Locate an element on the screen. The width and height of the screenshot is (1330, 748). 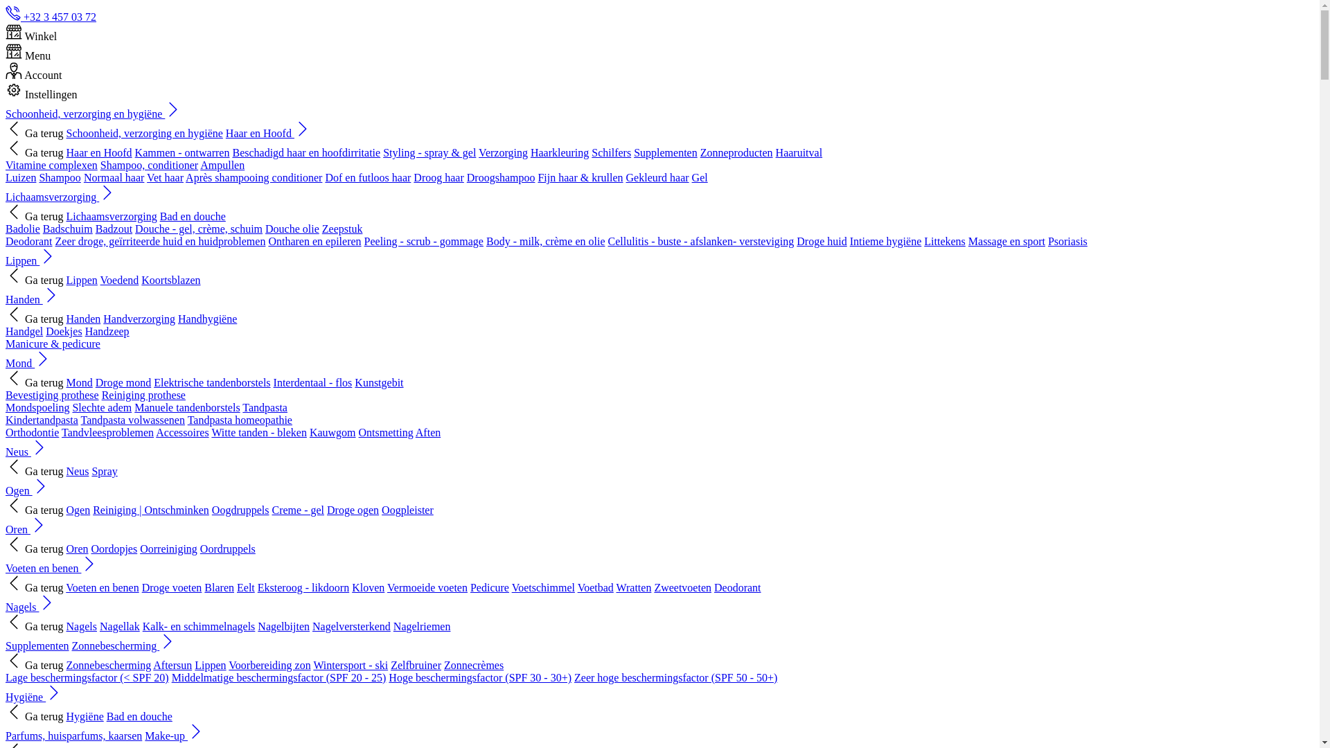
Zonnebescherming is located at coordinates (125, 645).